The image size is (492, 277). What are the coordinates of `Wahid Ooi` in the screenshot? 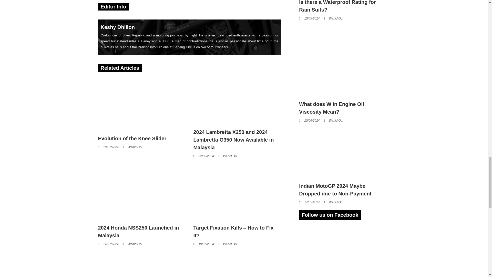 It's located at (228, 156).